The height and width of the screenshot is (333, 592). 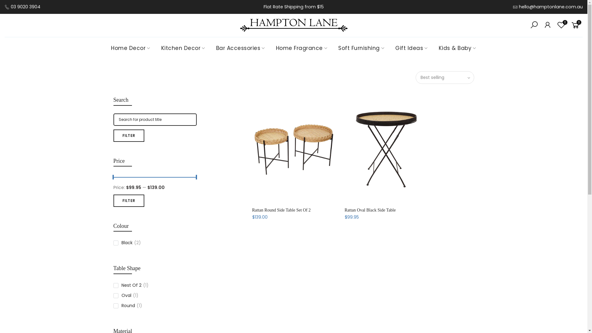 What do you see at coordinates (282, 210) in the screenshot?
I see `Rattan Round Side Table Set Of 2` at bounding box center [282, 210].